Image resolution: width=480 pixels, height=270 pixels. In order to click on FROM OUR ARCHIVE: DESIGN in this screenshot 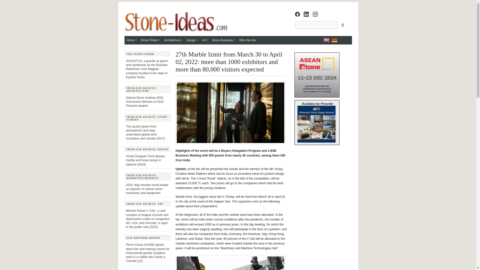, I will do `click(147, 149)`.